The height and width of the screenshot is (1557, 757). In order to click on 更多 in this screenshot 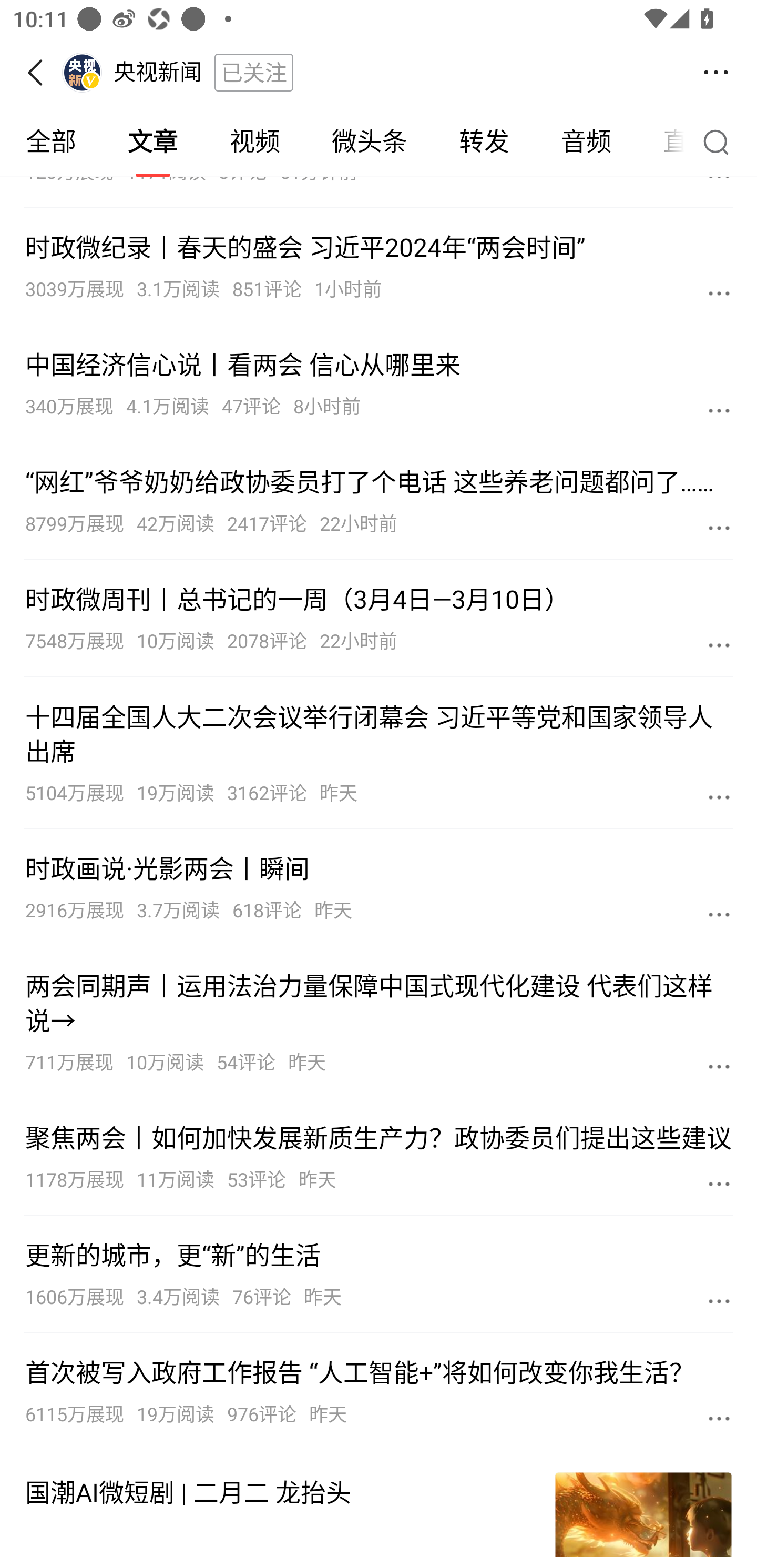, I will do `click(719, 528)`.